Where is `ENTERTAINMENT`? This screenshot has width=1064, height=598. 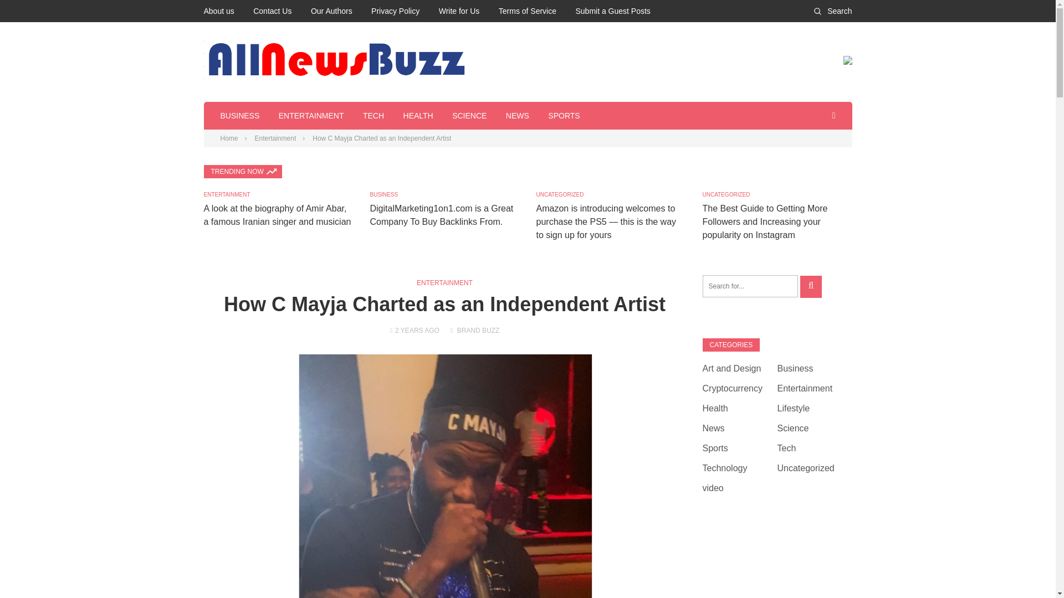
ENTERTAINMENT is located at coordinates (227, 194).